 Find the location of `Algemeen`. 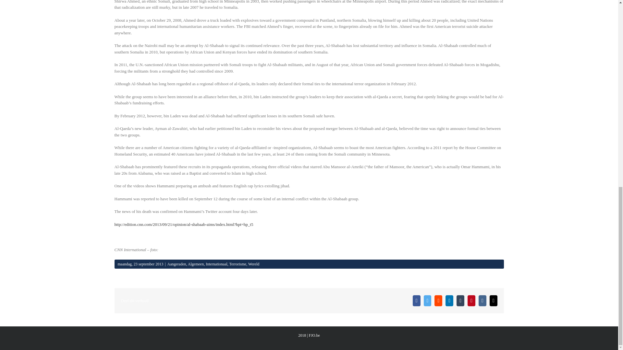

Algemeen is located at coordinates (196, 264).